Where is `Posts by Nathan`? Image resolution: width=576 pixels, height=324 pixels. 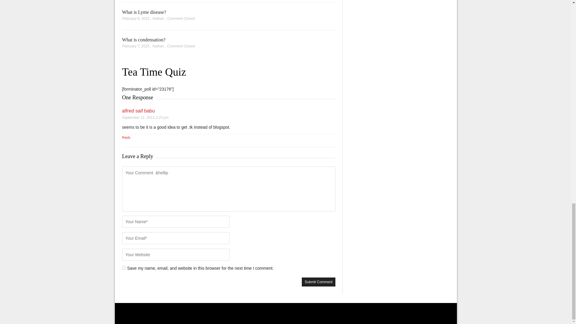 Posts by Nathan is located at coordinates (158, 46).